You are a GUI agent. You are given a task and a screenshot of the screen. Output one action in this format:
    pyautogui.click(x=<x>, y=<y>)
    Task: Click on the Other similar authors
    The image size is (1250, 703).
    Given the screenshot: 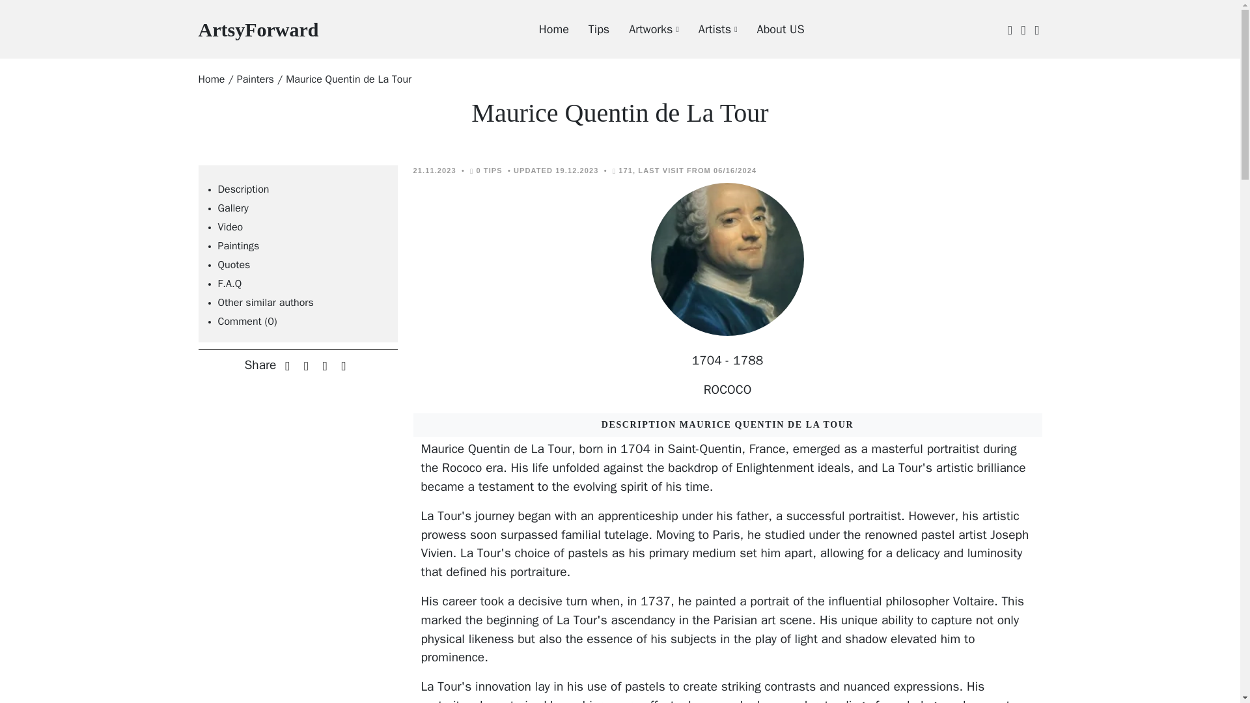 What is the action you would take?
    pyautogui.click(x=230, y=227)
    